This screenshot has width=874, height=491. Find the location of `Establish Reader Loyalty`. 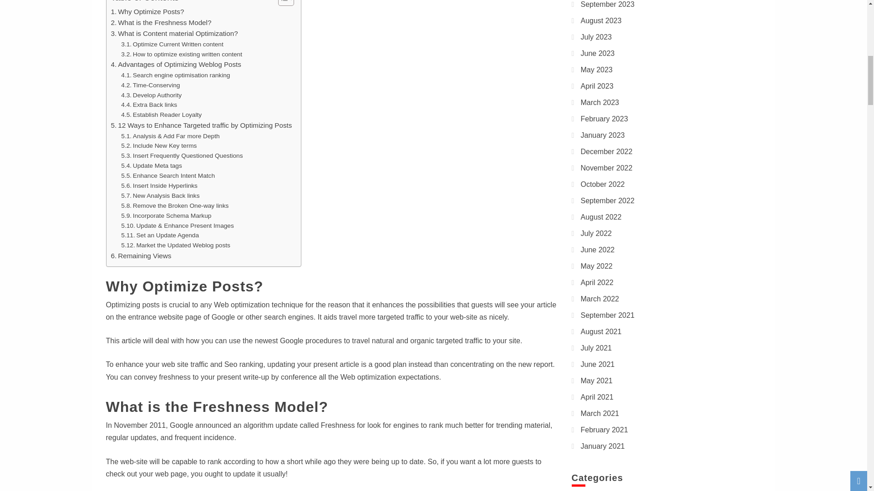

Establish Reader Loyalty is located at coordinates (161, 115).